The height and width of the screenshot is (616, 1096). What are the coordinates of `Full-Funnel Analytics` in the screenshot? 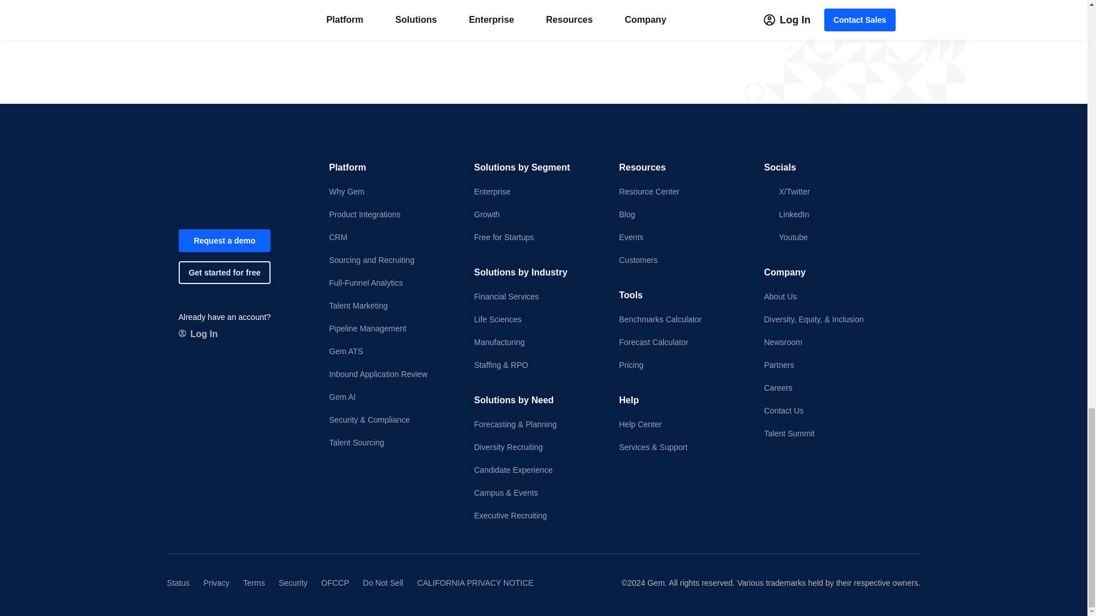 It's located at (392, 283).